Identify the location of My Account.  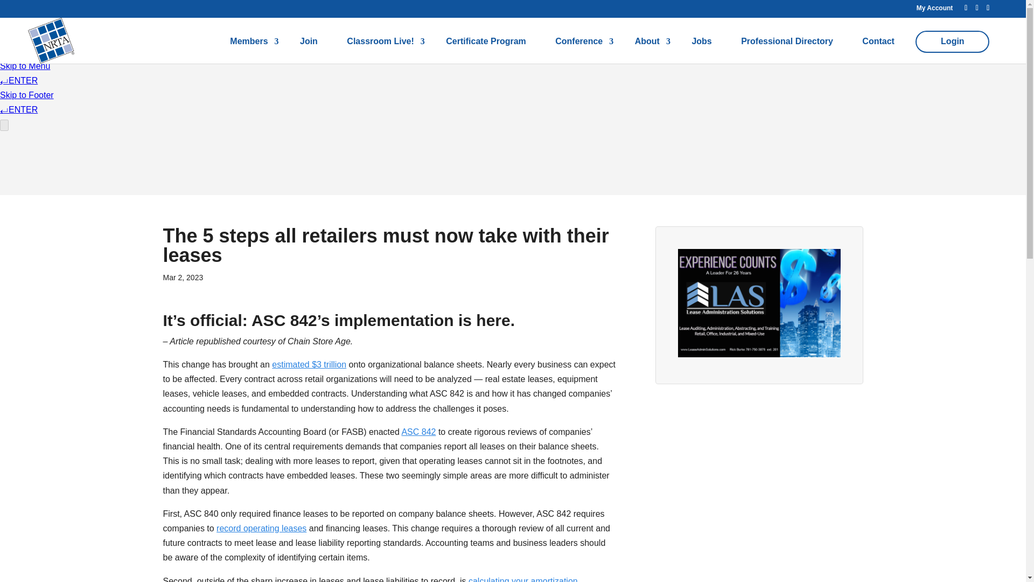
(935, 8).